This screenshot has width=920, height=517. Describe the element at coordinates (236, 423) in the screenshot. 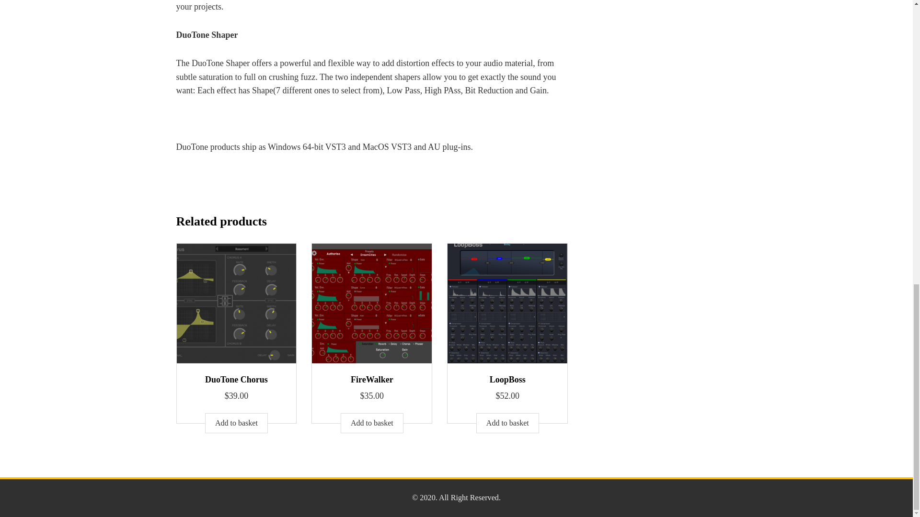

I see `Add to basket` at that location.